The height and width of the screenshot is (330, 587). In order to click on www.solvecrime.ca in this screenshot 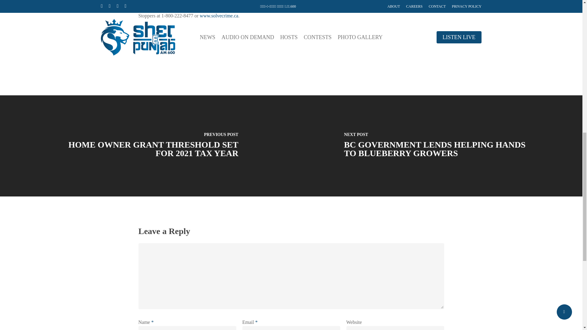, I will do `click(219, 16)`.